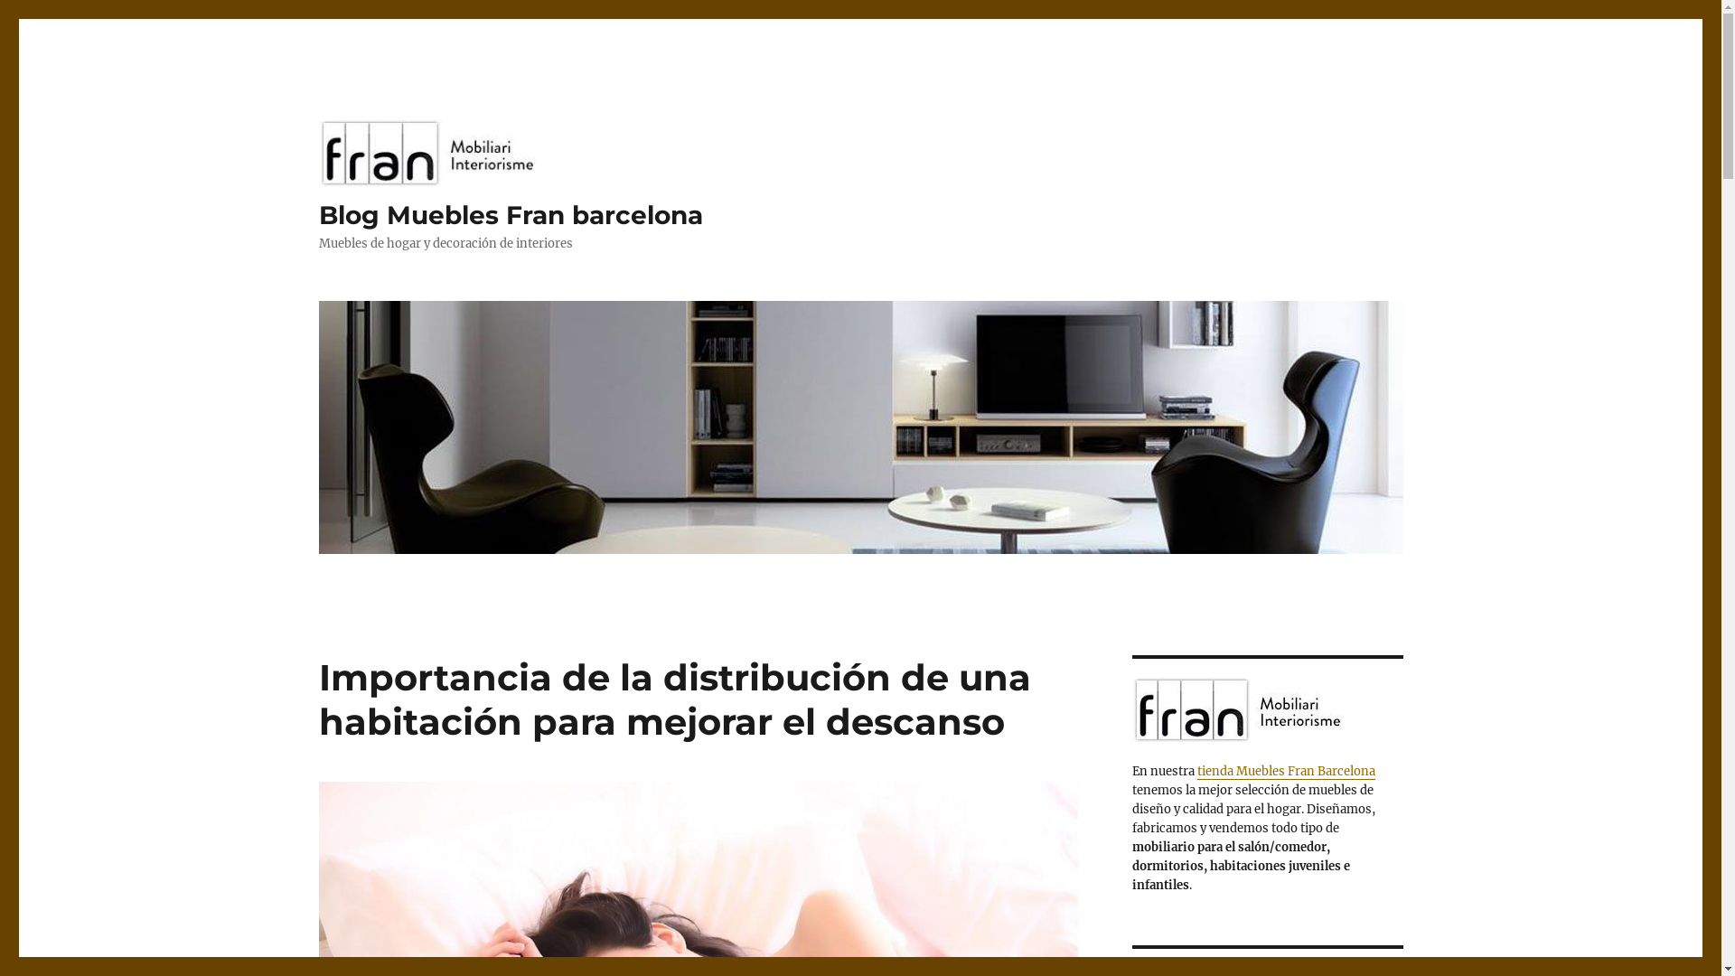 Image resolution: width=1735 pixels, height=976 pixels. I want to click on tienda Muebles Fran Barcelona, so click(1285, 772).